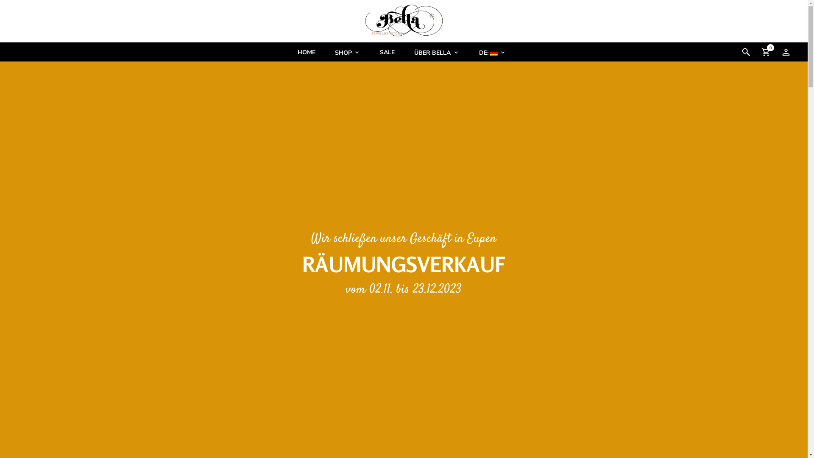 The image size is (814, 458). What do you see at coordinates (493, 53) in the screenshot?
I see `DE: ` at bounding box center [493, 53].